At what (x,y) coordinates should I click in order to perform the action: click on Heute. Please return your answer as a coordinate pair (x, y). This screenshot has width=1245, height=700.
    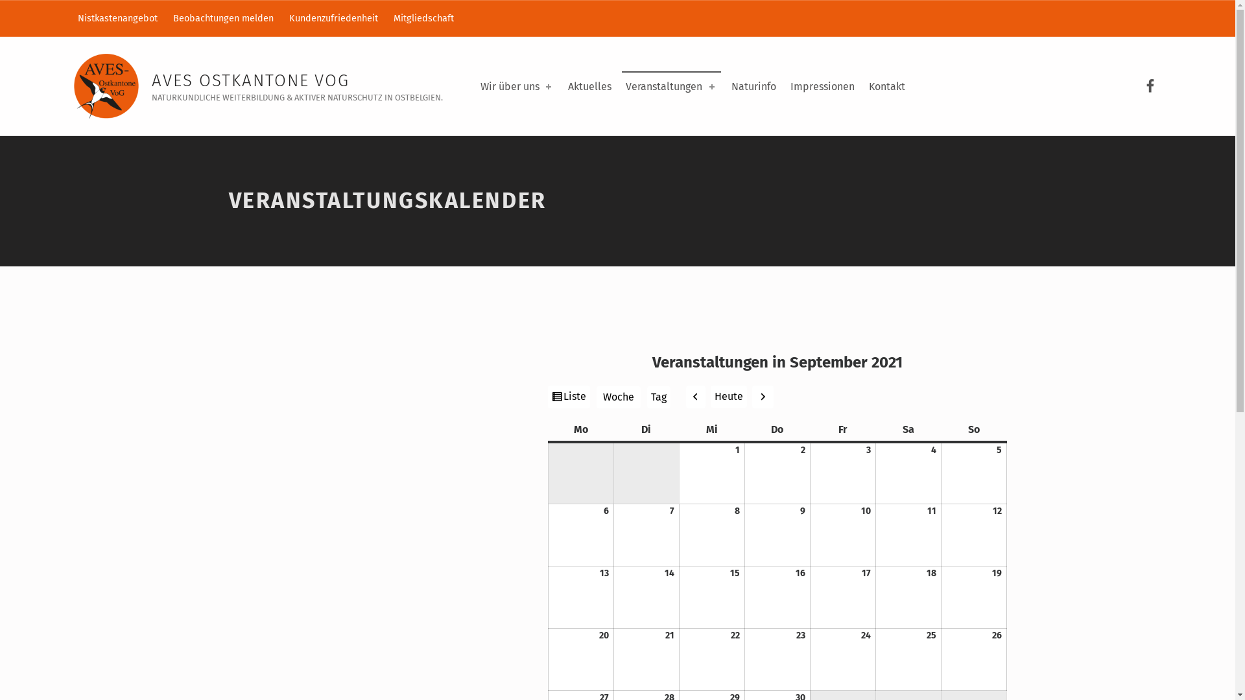
    Looking at the image, I should click on (729, 397).